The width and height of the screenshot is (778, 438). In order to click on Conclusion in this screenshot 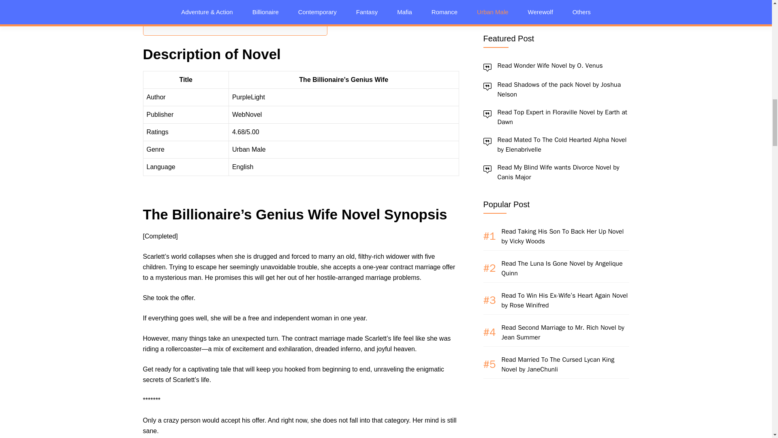, I will do `click(183, 19)`.